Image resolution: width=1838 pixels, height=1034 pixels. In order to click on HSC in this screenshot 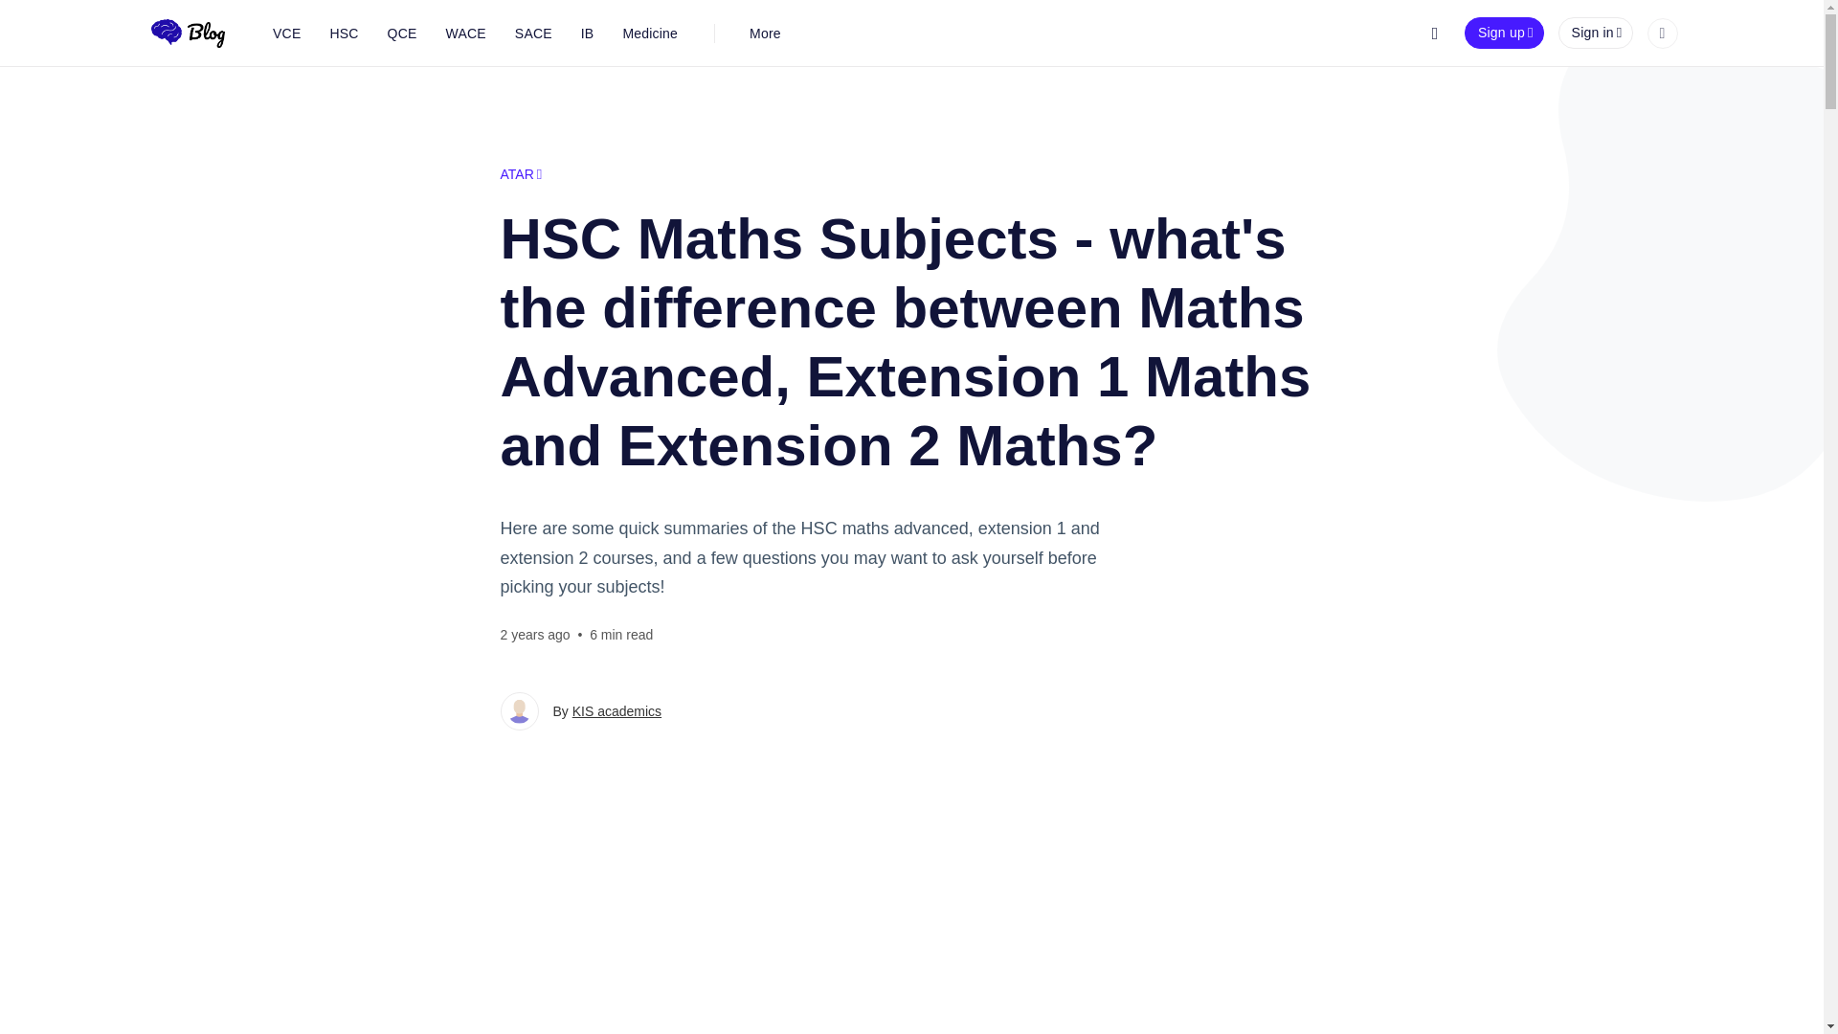, I will do `click(343, 33)`.